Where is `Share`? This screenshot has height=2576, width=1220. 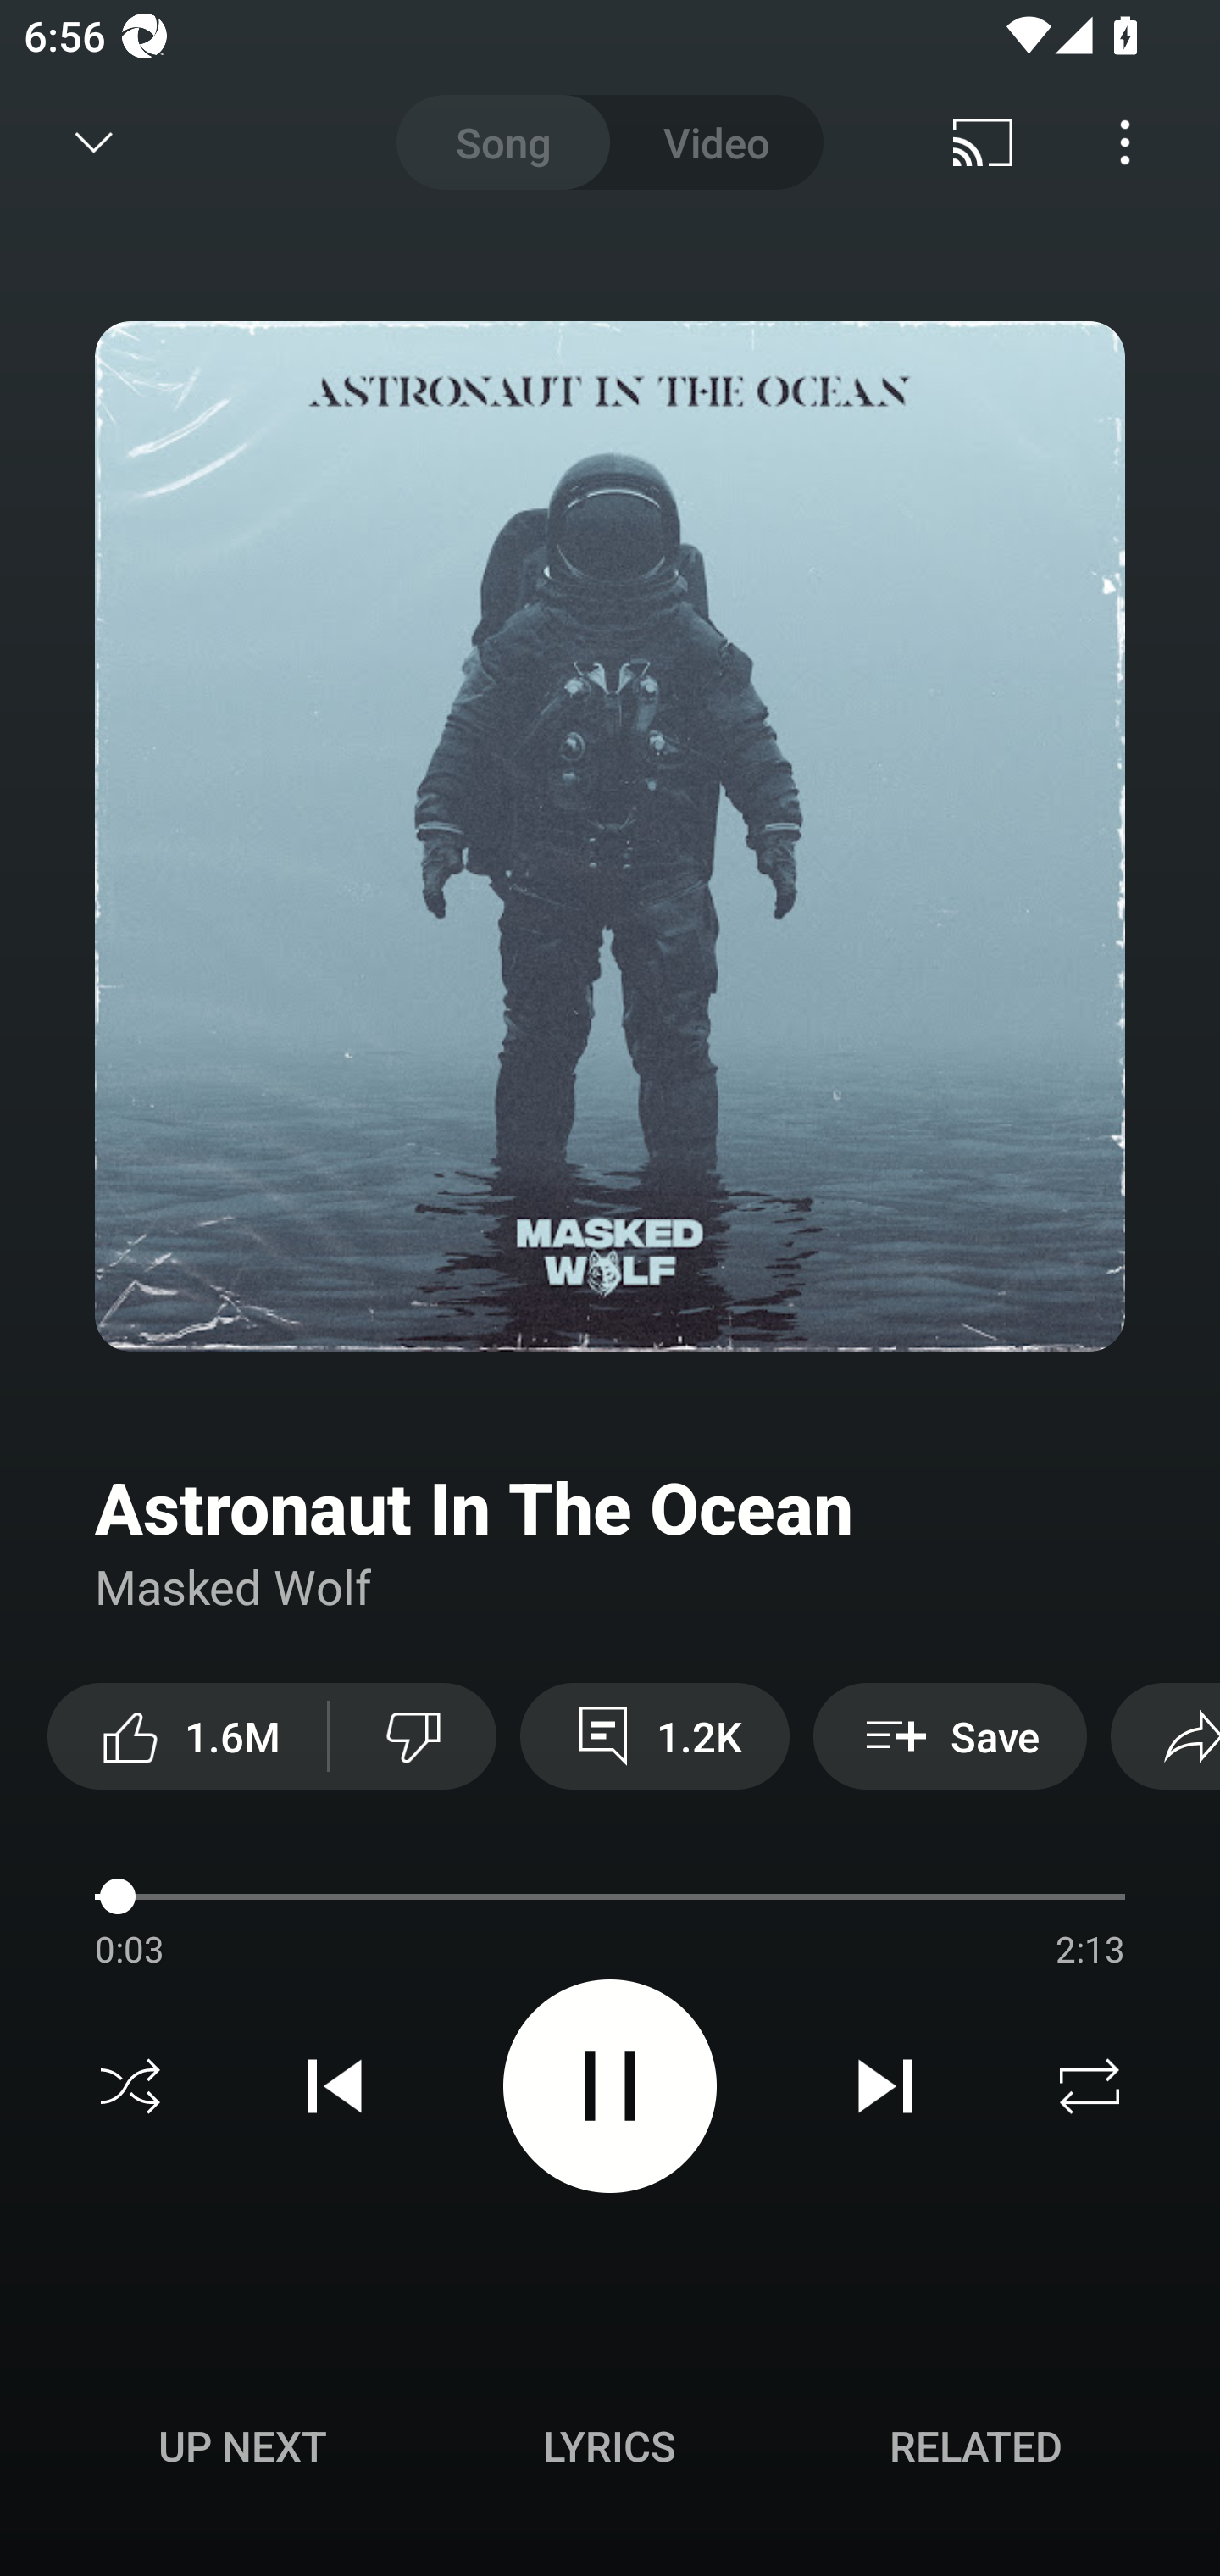
Share is located at coordinates (1165, 1735).